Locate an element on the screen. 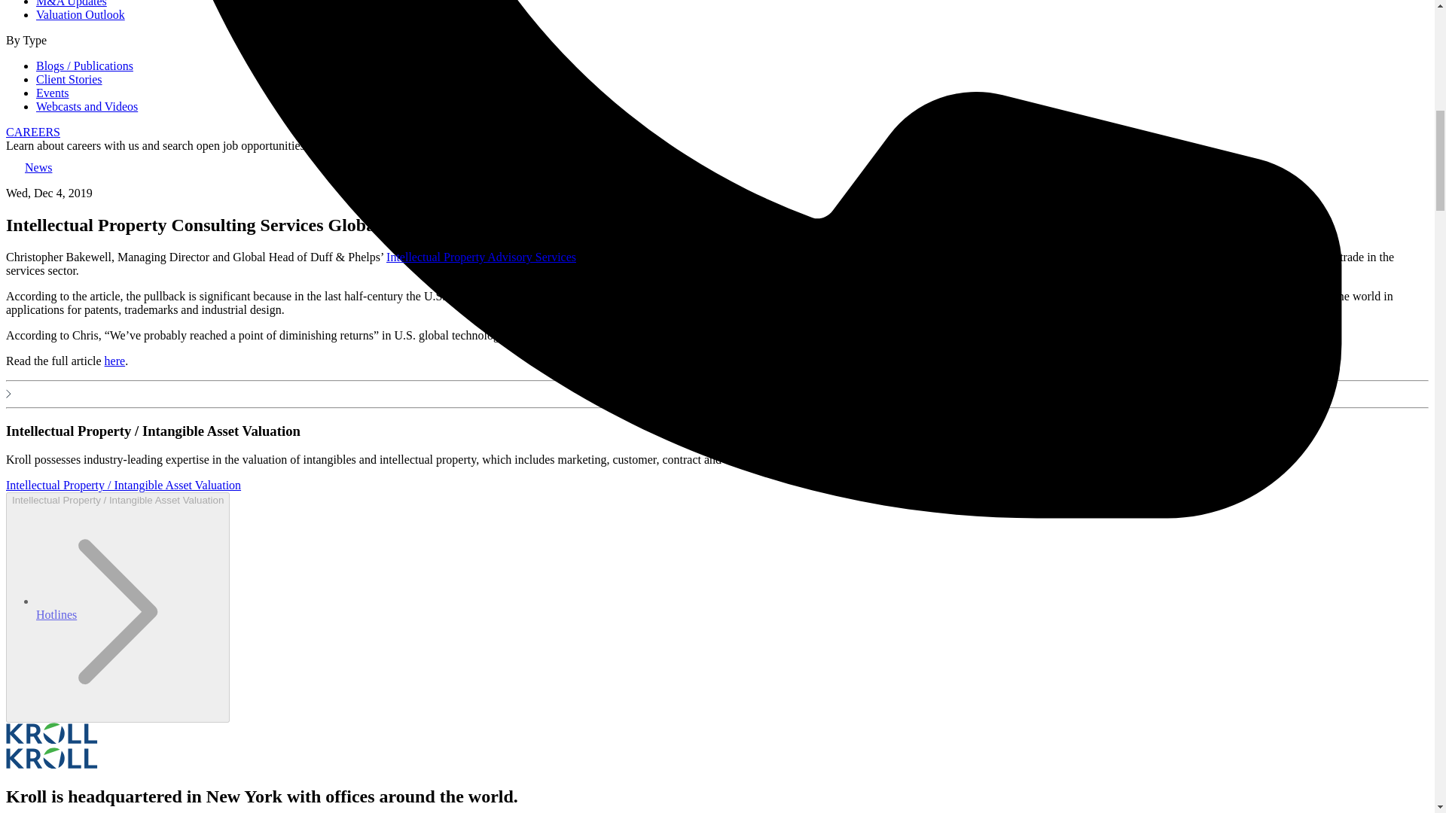 The width and height of the screenshot is (1446, 813). Hotlines is located at coordinates (56, 614).